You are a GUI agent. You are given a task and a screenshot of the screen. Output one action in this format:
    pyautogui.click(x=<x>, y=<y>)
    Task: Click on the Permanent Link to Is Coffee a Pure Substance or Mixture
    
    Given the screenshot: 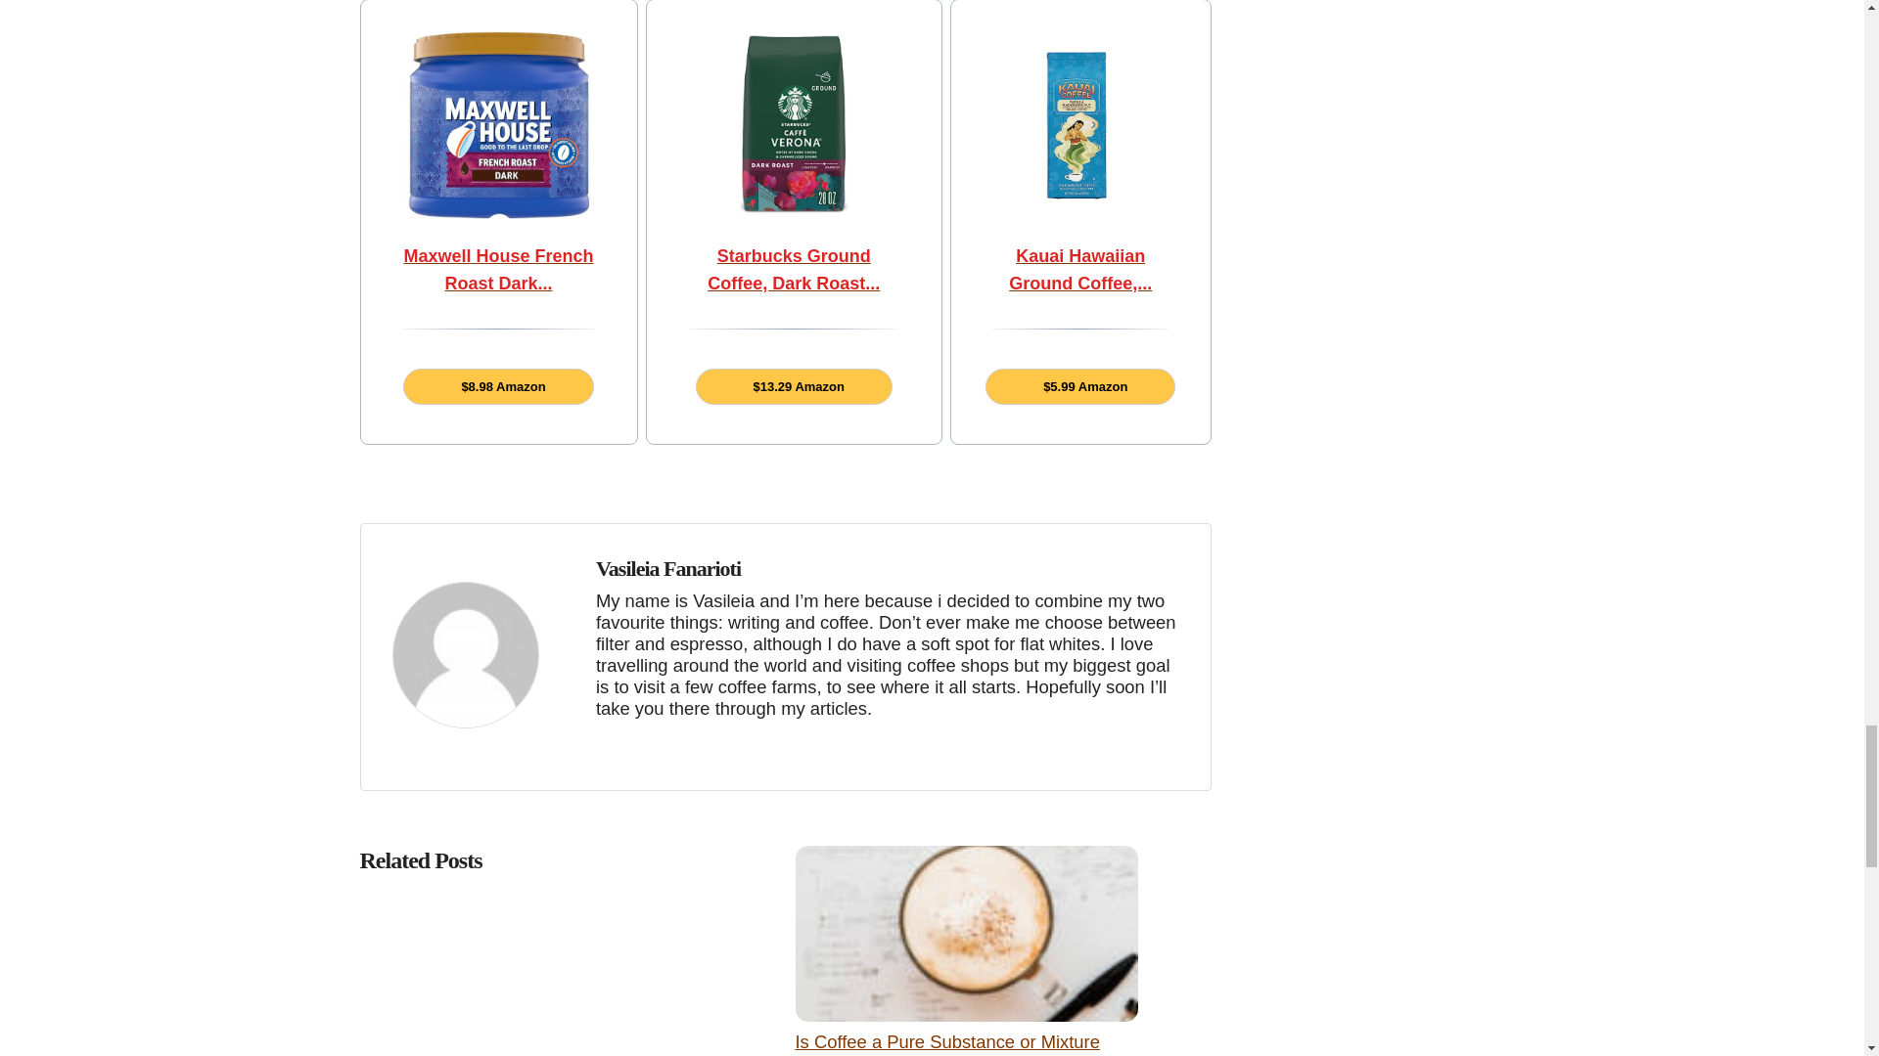 What is the action you would take?
    pyautogui.click(x=947, y=1041)
    